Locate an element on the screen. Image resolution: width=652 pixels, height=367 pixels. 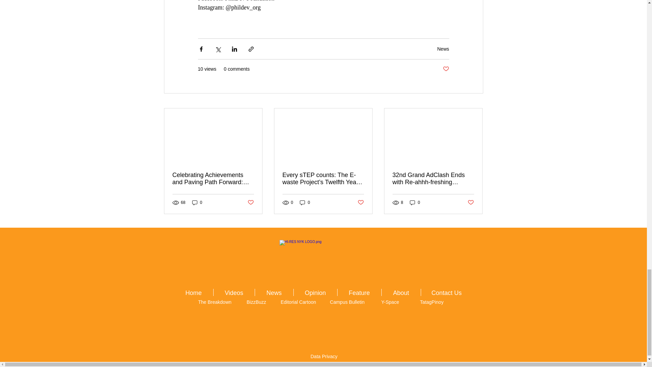
0 is located at coordinates (197, 203).